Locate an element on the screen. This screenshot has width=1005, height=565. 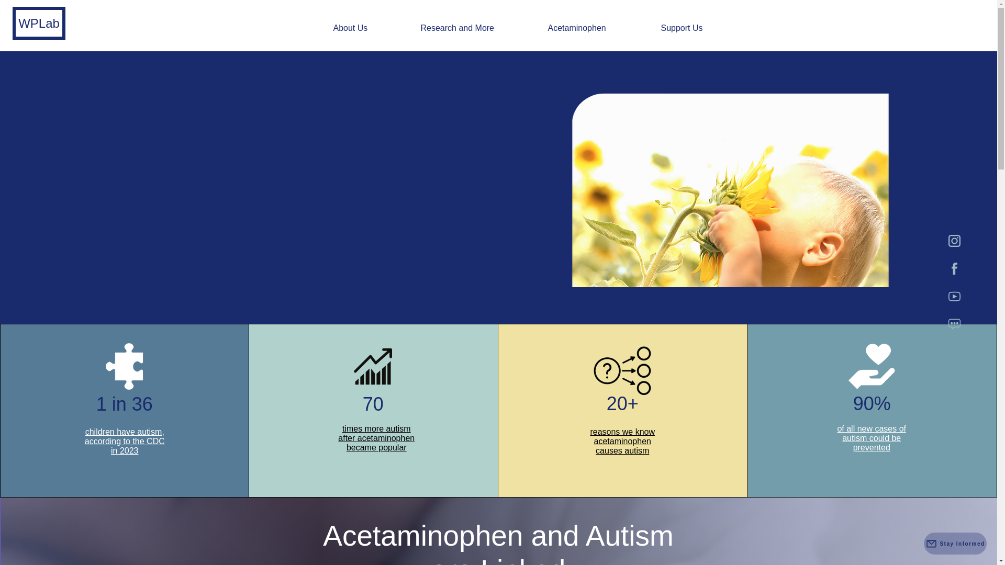
times more autism after acetaminophen became popular is located at coordinates (376, 438).